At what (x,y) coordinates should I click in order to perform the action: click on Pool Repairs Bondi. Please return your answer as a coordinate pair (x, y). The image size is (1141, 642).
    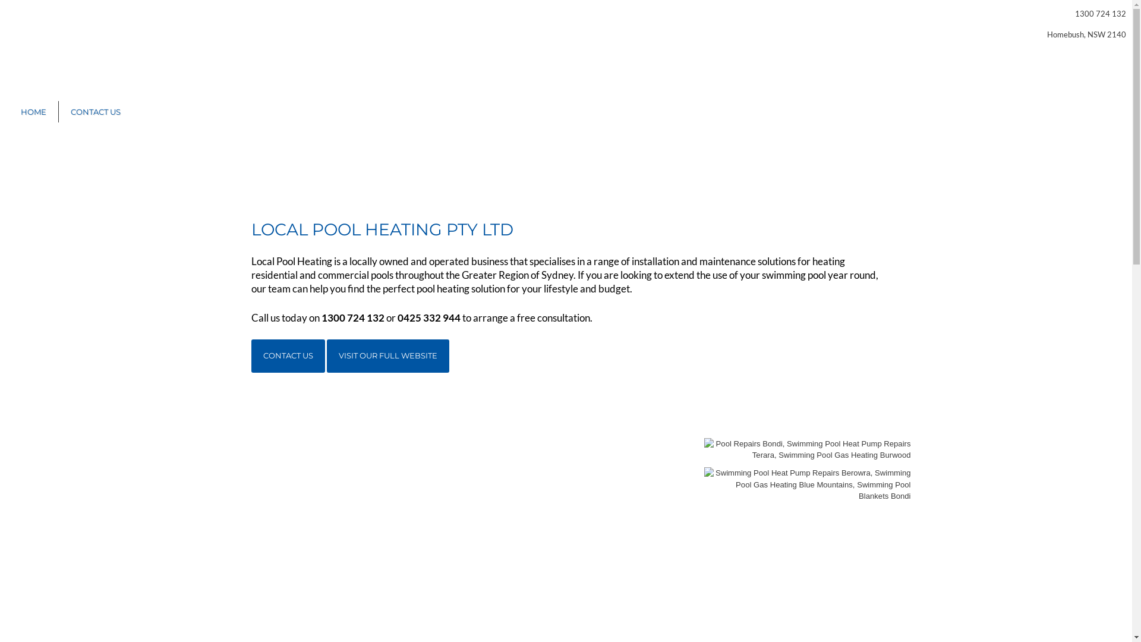
    Looking at the image, I should click on (807, 449).